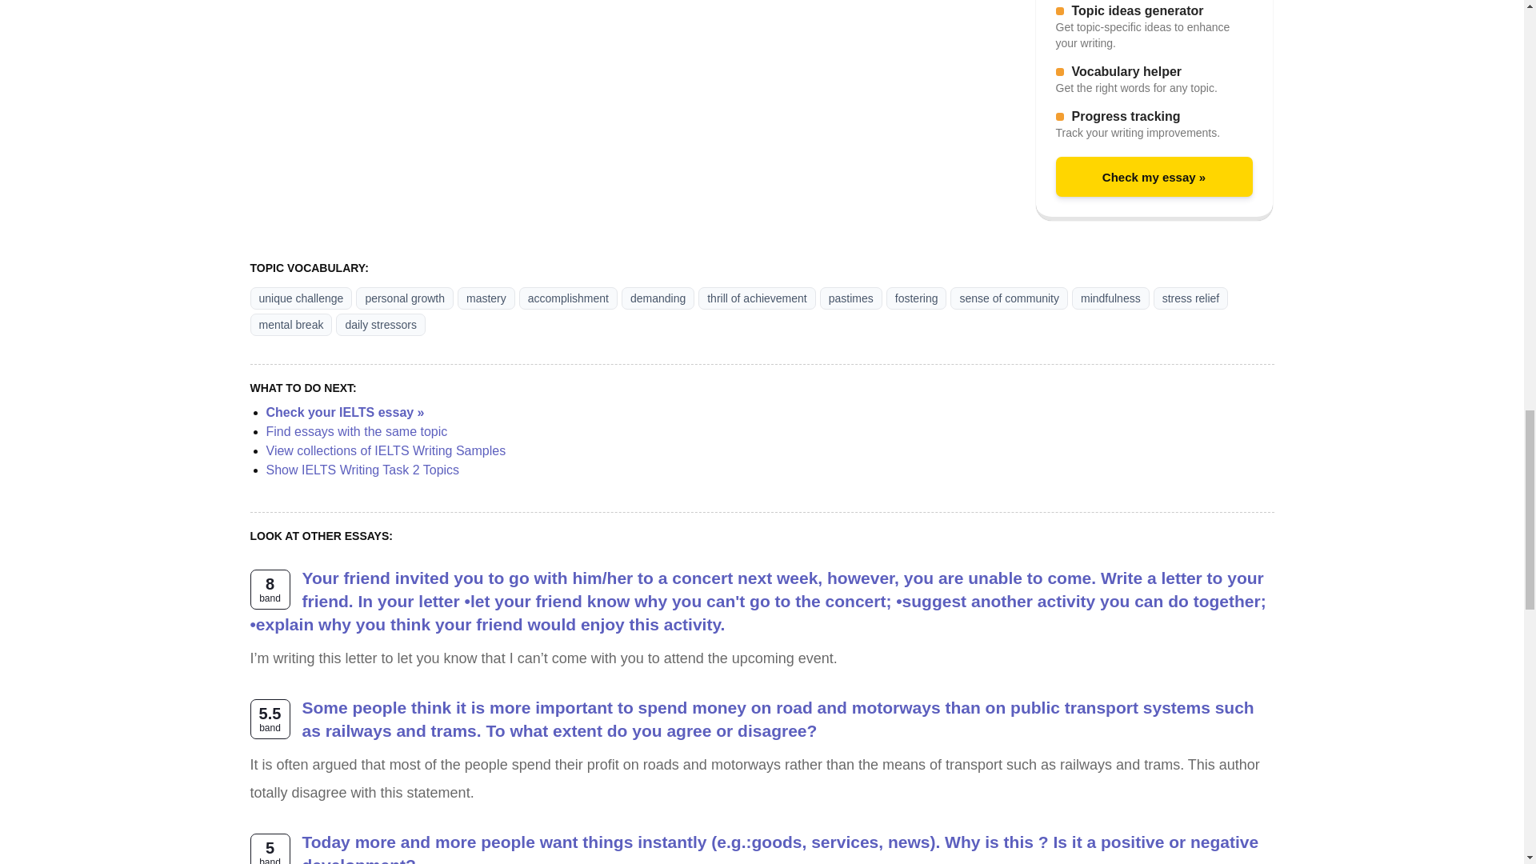 This screenshot has width=1536, height=864. Describe the element at coordinates (362, 470) in the screenshot. I see `Show IELTS Writing Task 2 Topics` at that location.